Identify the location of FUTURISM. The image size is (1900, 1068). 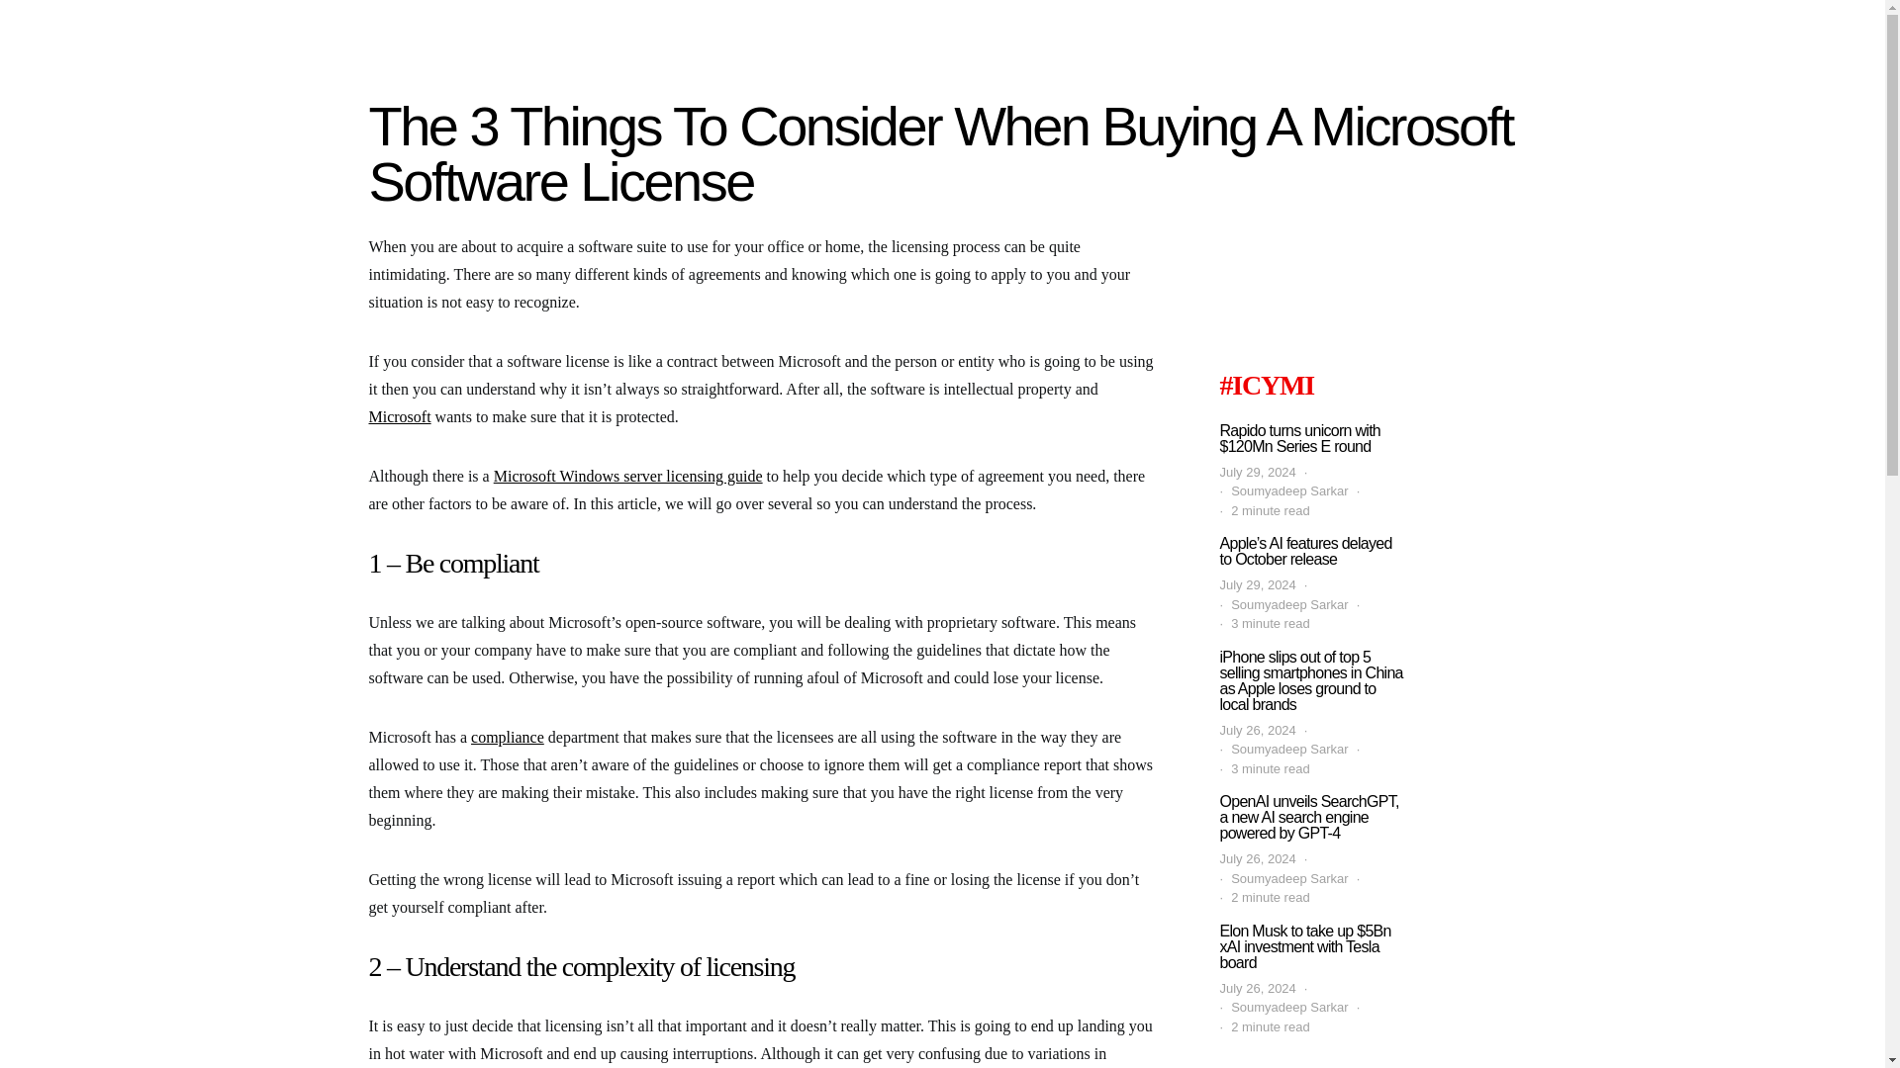
(930, 30).